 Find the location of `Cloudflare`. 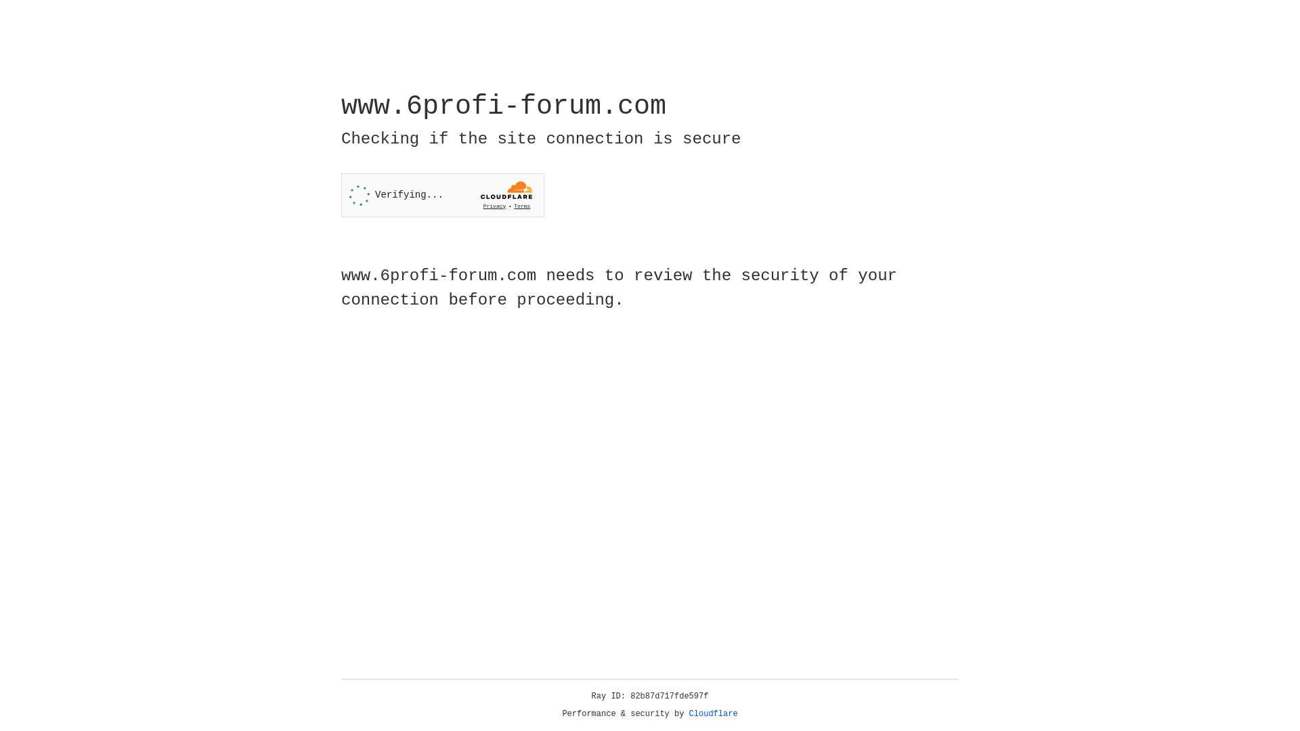

Cloudflare is located at coordinates (714, 714).